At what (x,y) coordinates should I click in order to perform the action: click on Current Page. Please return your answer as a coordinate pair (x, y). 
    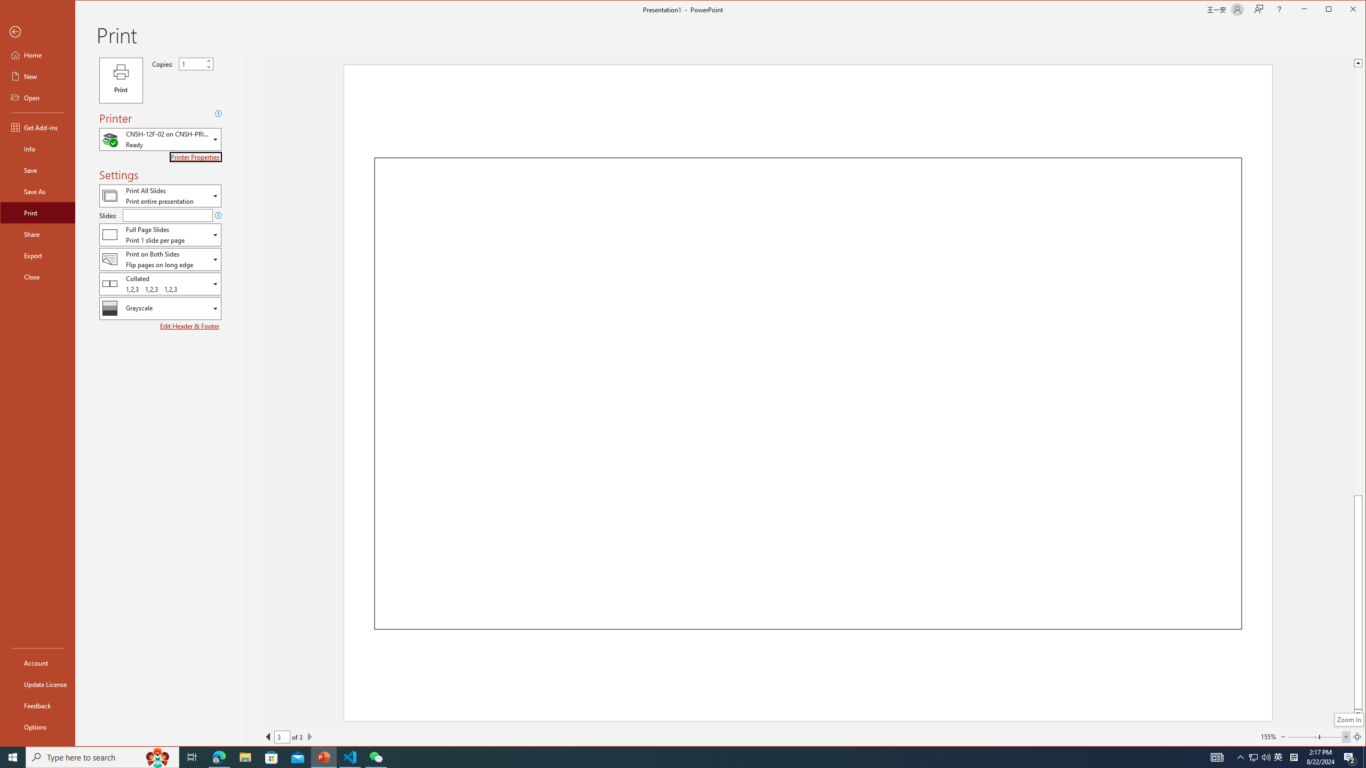
    Looking at the image, I should click on (282, 737).